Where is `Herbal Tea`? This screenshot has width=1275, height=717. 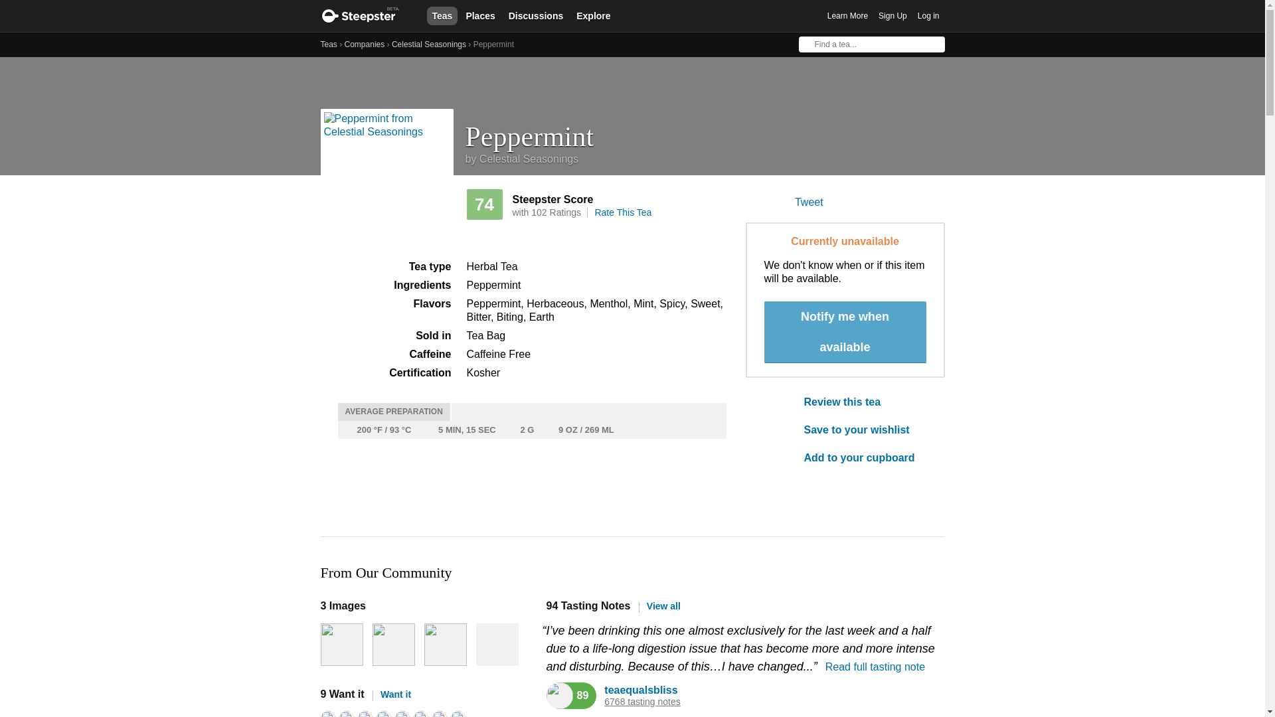
Herbal Tea is located at coordinates (491, 267).